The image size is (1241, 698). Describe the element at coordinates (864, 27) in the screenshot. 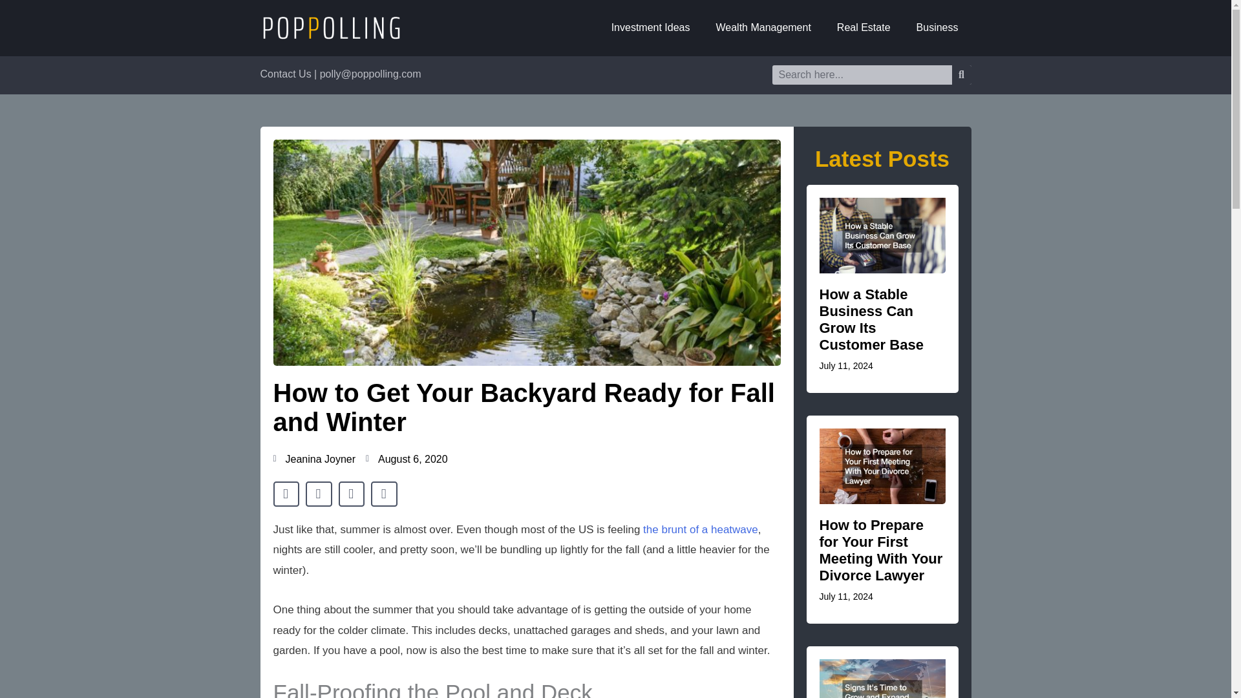

I see `Real Estate` at that location.